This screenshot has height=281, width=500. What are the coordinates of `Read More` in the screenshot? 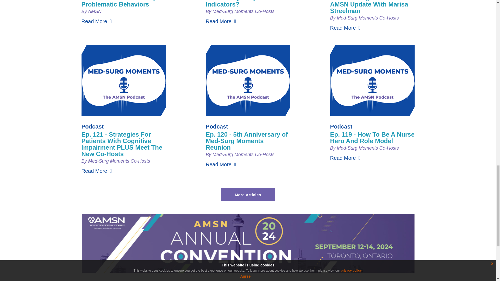 It's located at (221, 21).